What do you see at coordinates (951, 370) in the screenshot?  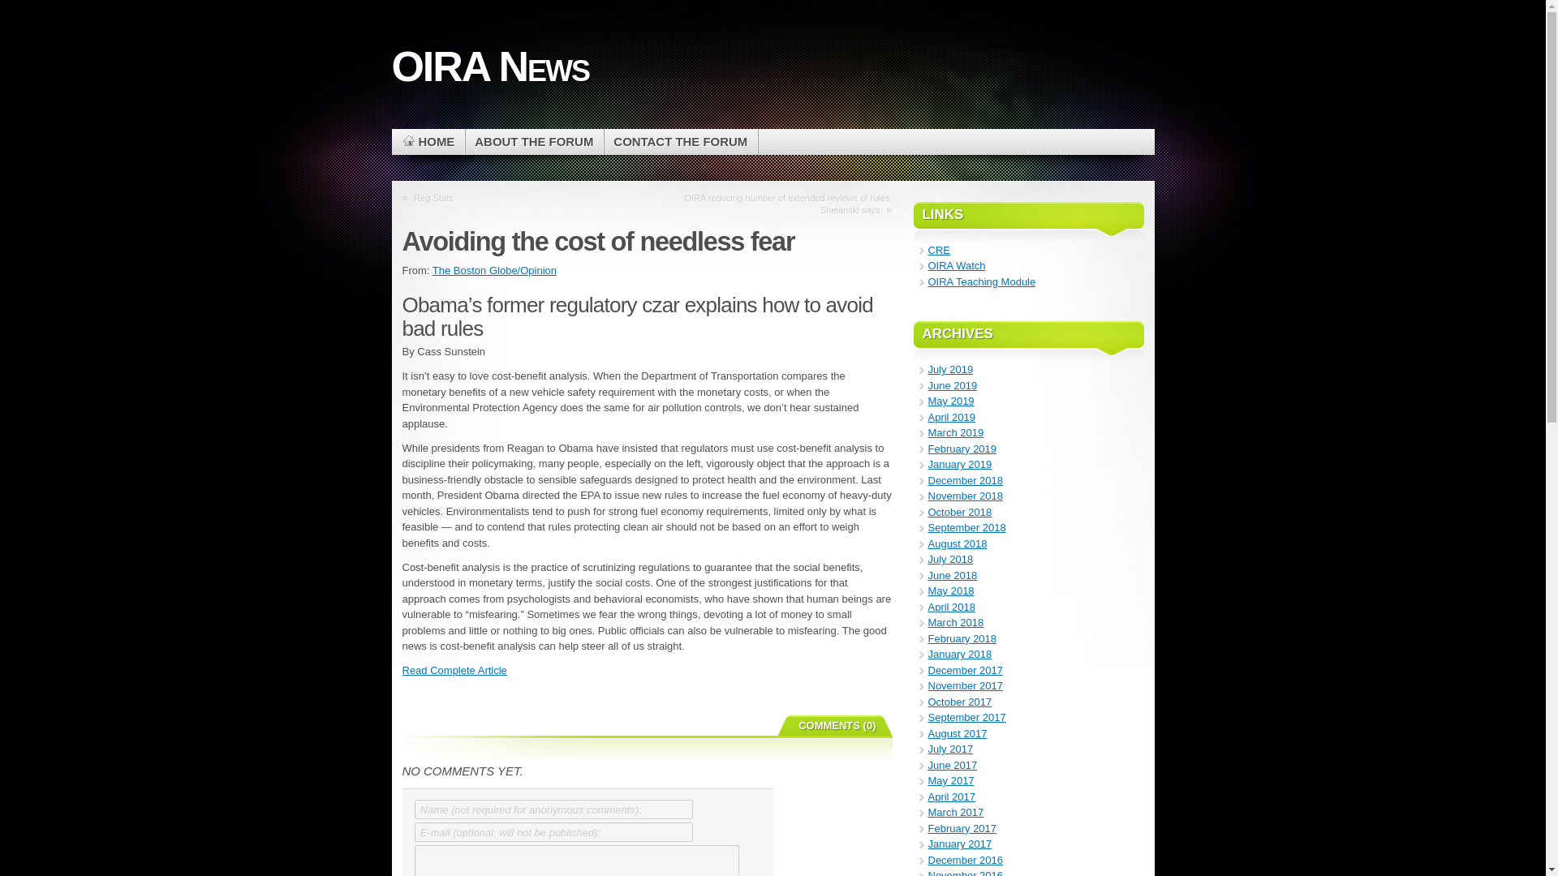 I see `July 2019` at bounding box center [951, 370].